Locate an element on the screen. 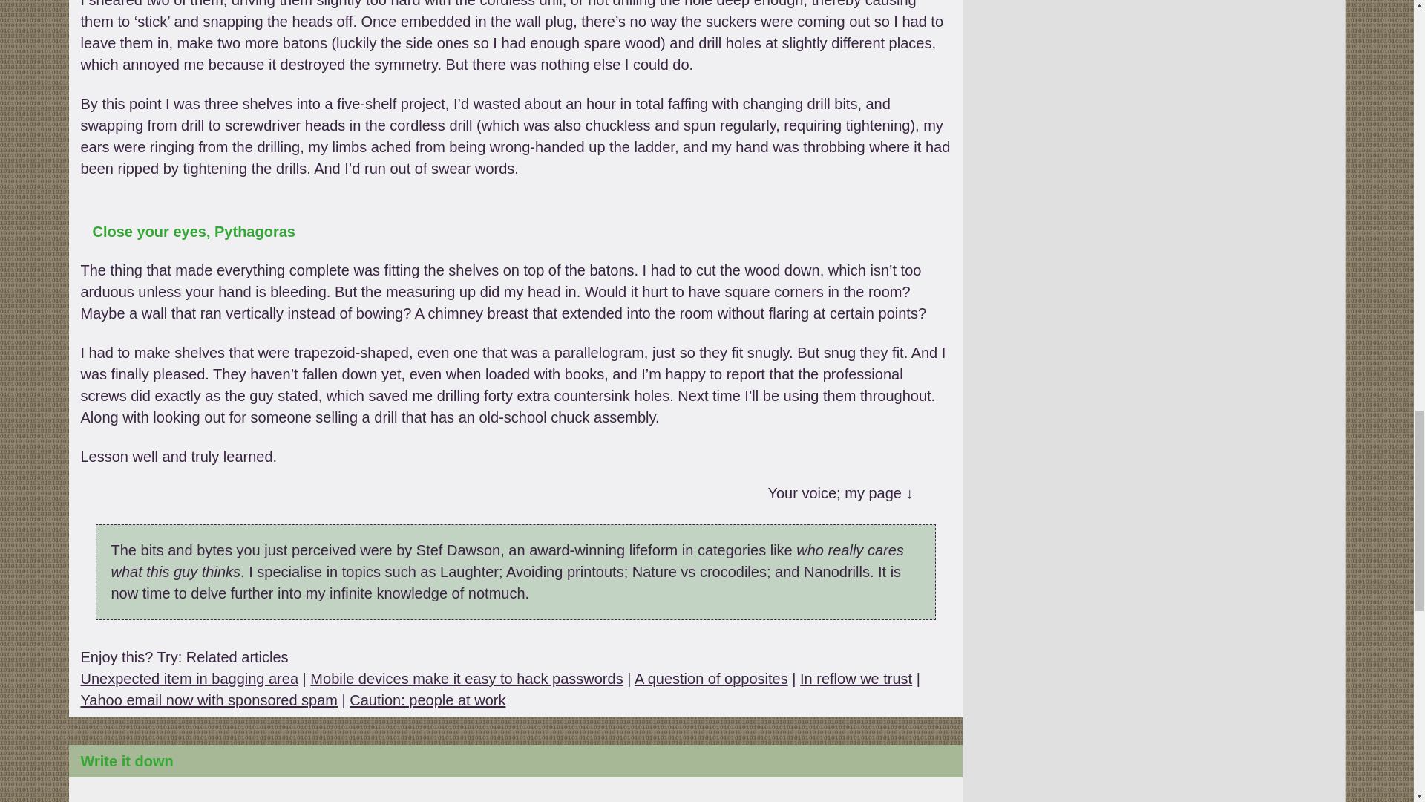 This screenshot has width=1425, height=802. In reflow we trust is located at coordinates (855, 678).